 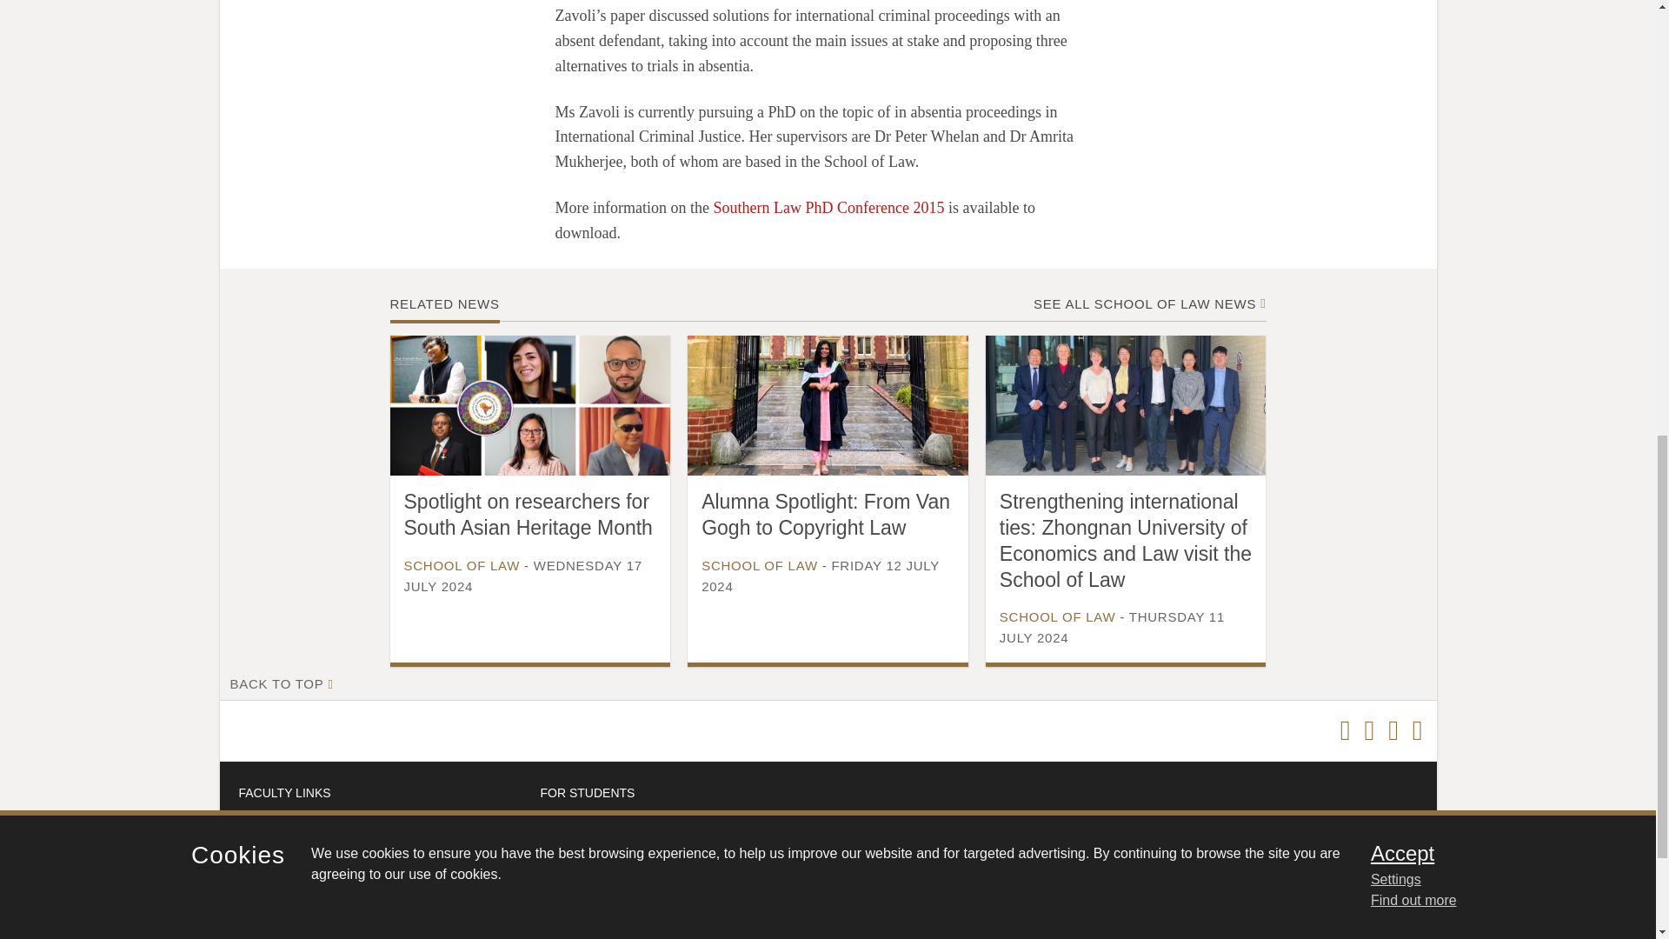 I want to click on Go to Instagram page, so click(x=1417, y=731).